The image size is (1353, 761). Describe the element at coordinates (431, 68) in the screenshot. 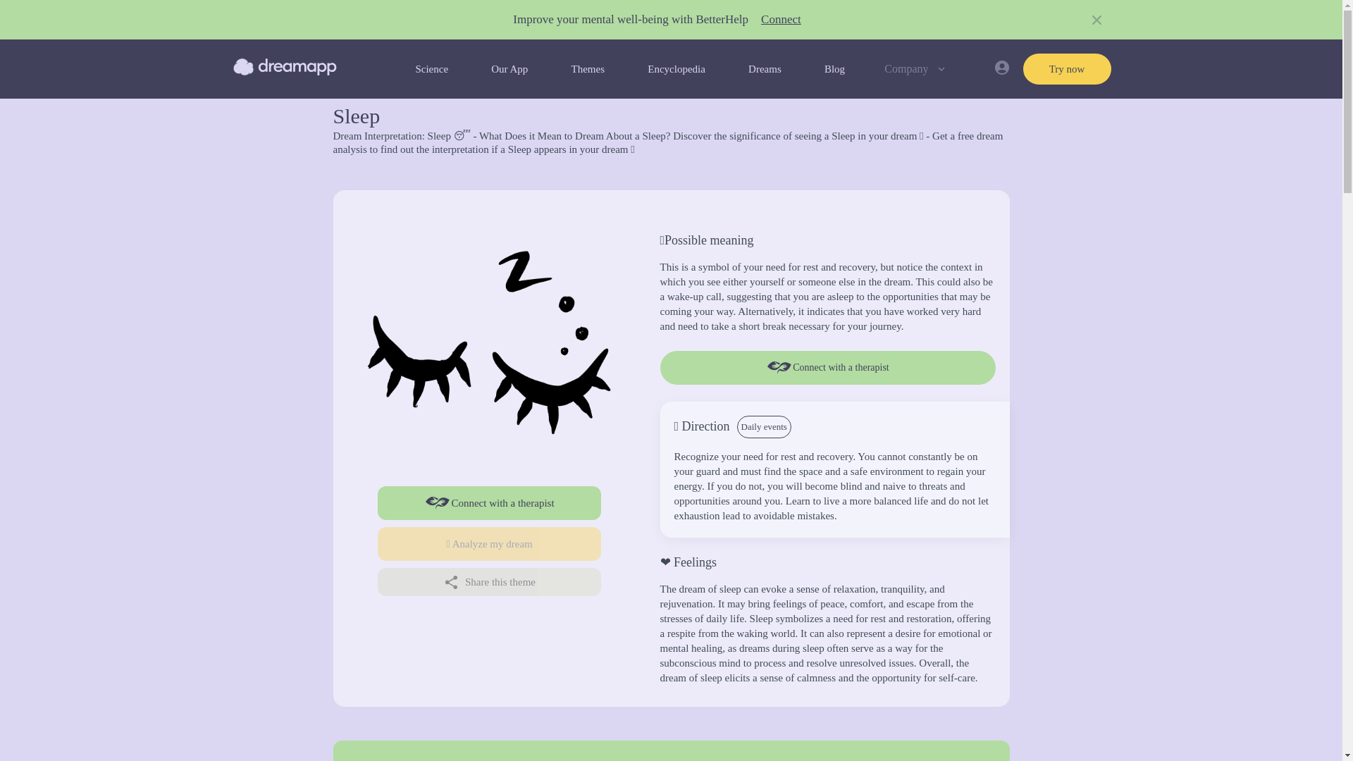

I see `Science` at that location.